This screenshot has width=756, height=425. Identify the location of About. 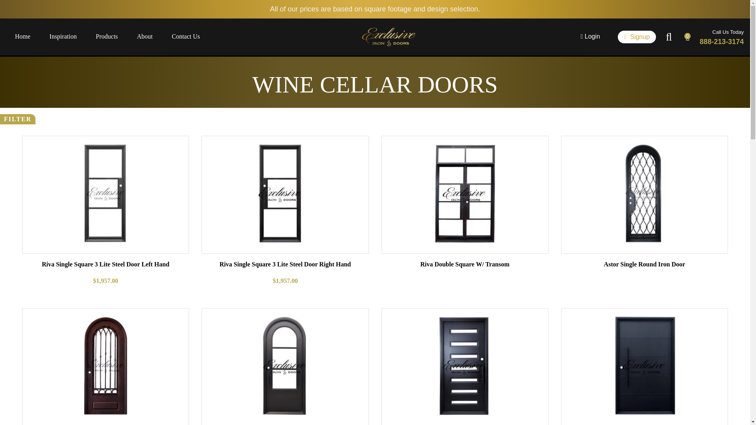
(145, 37).